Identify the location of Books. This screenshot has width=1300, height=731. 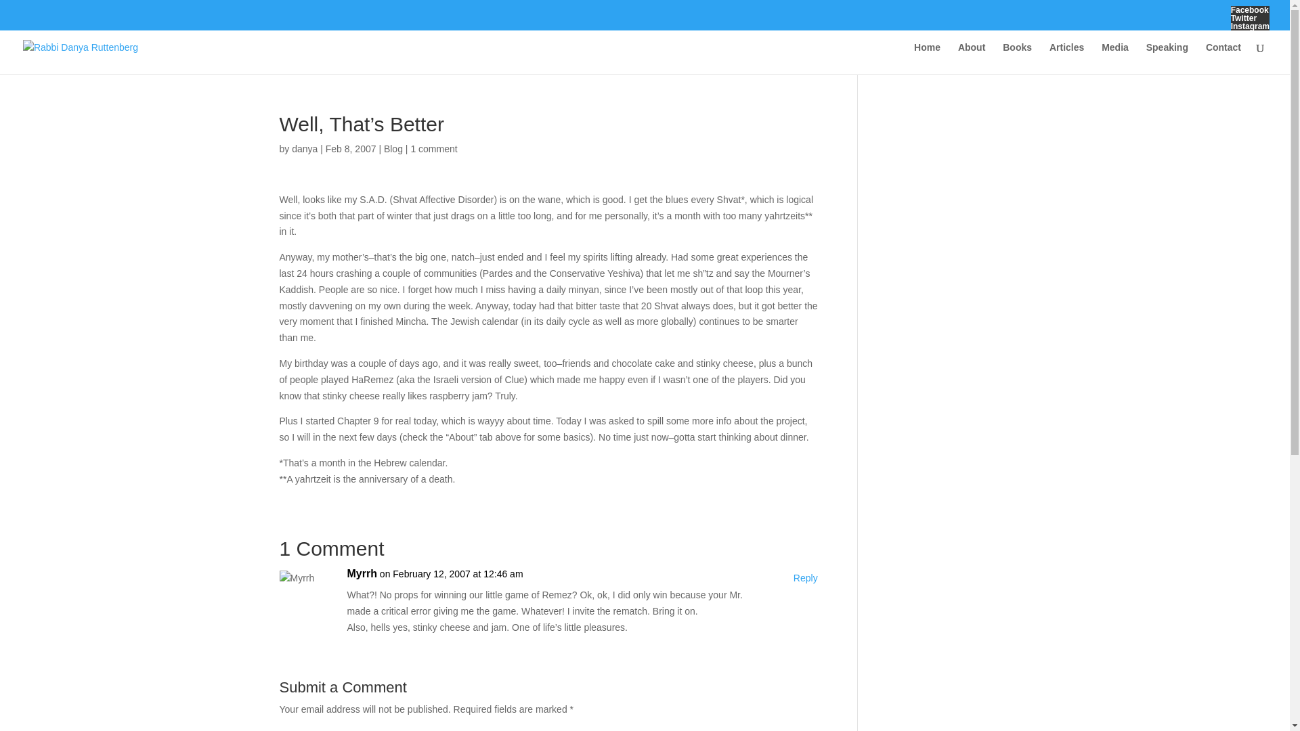
(1017, 58).